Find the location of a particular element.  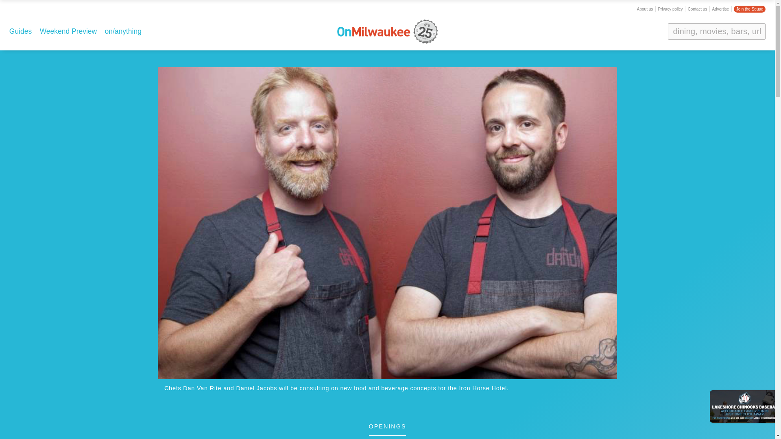

Weekend Preview is located at coordinates (68, 31).